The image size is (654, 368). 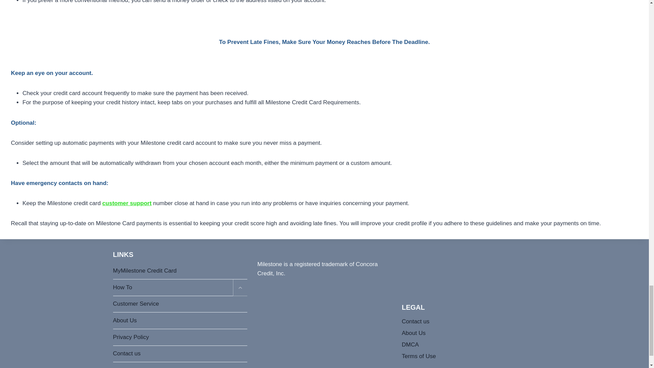 What do you see at coordinates (180, 271) in the screenshot?
I see `MyMilestone Credit Card` at bounding box center [180, 271].